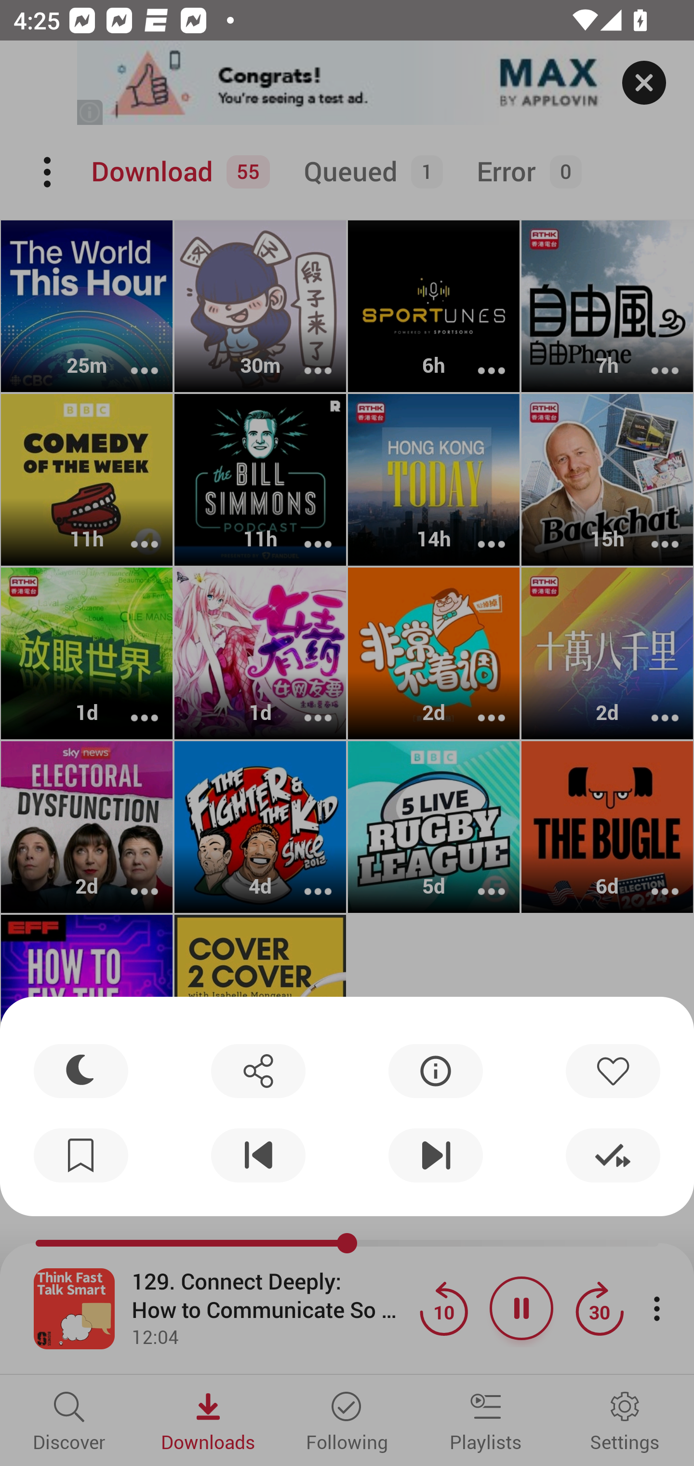 Image resolution: width=694 pixels, height=1466 pixels. I want to click on Sleep timer, so click(81, 1071).